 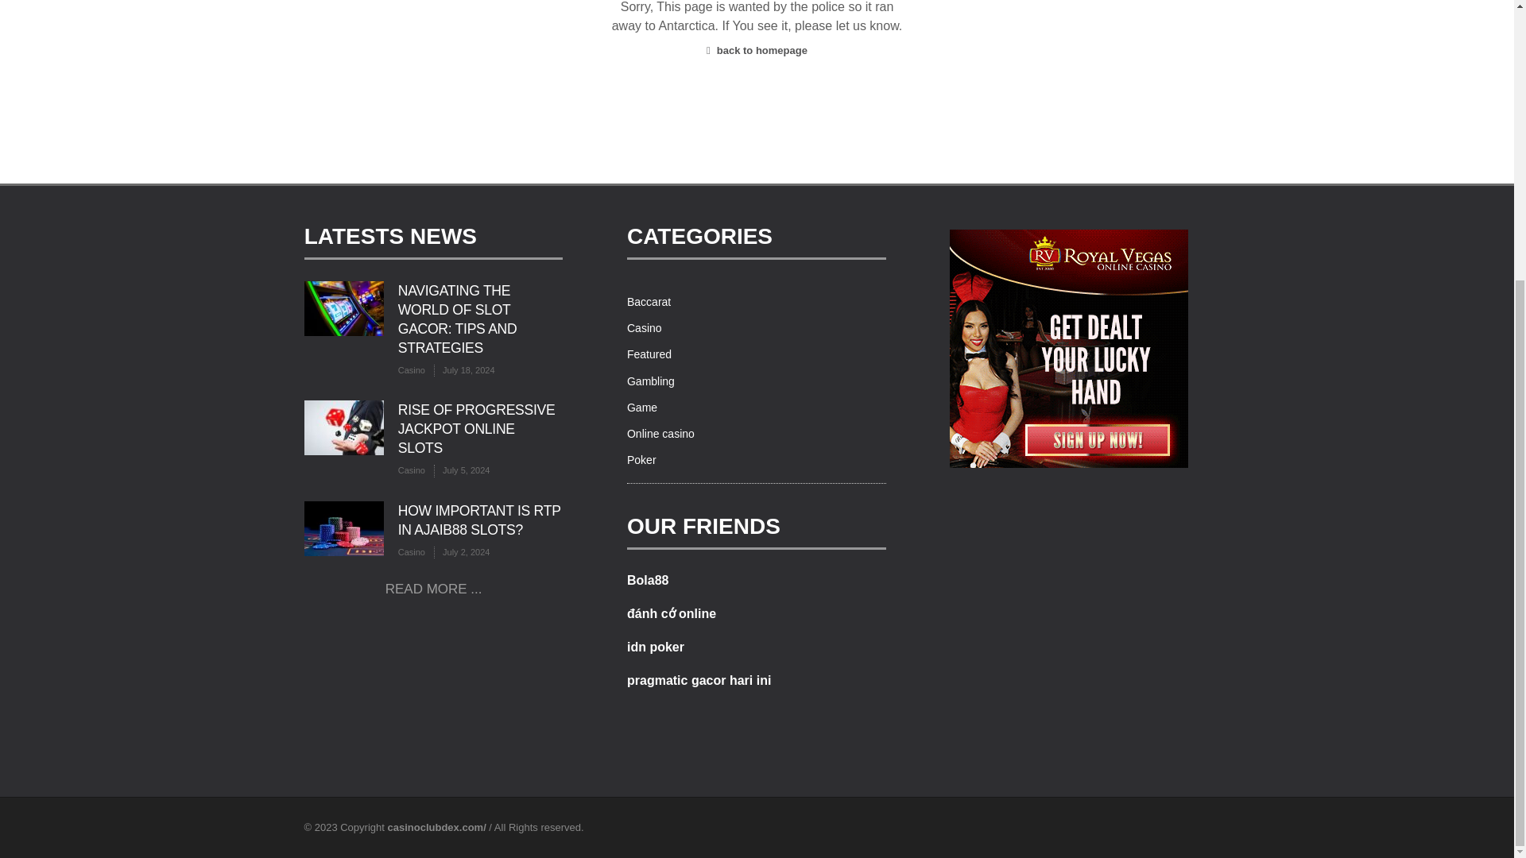 I want to click on Online casino, so click(x=660, y=434).